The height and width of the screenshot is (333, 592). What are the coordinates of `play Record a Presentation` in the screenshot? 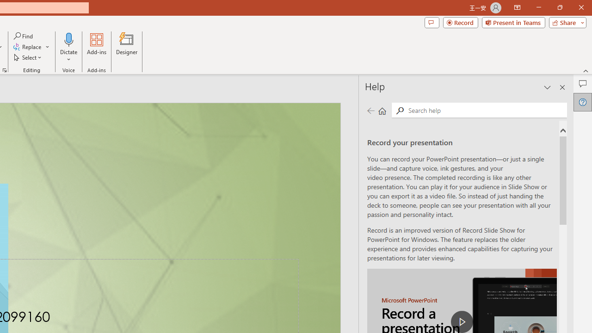 It's located at (462, 322).